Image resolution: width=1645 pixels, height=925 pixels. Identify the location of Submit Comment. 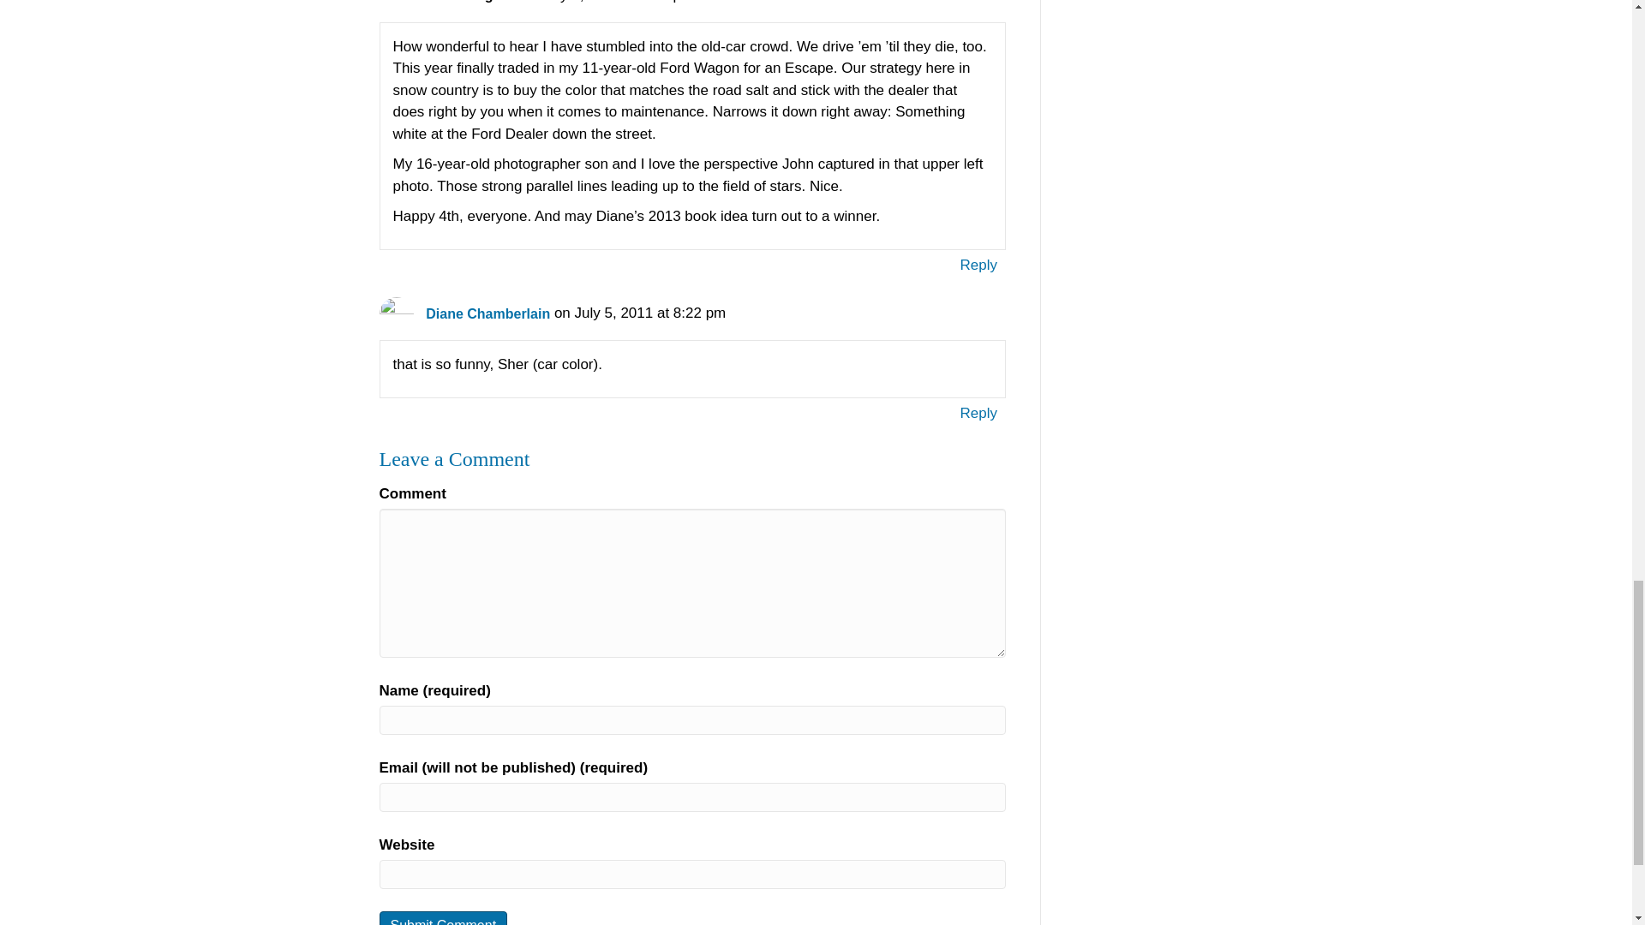
(442, 918).